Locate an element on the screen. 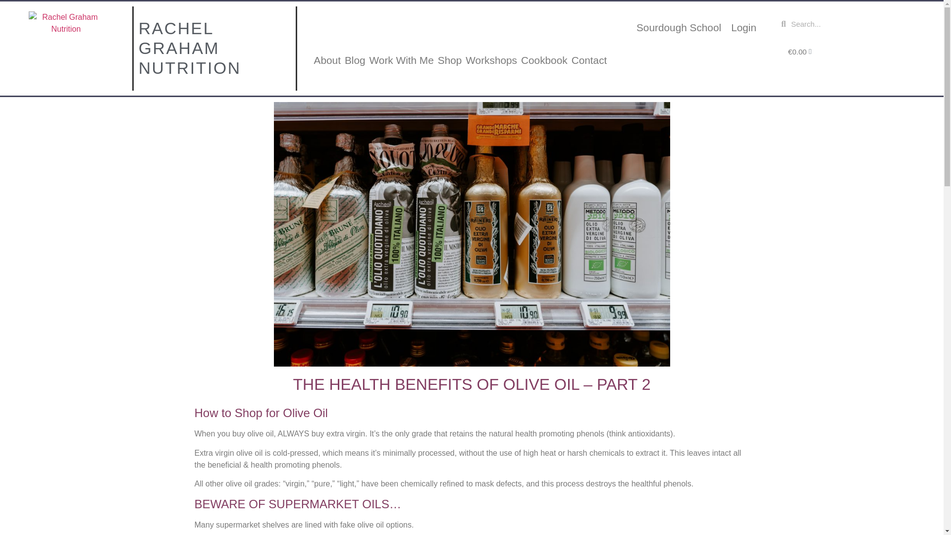  Blog is located at coordinates (355, 60).